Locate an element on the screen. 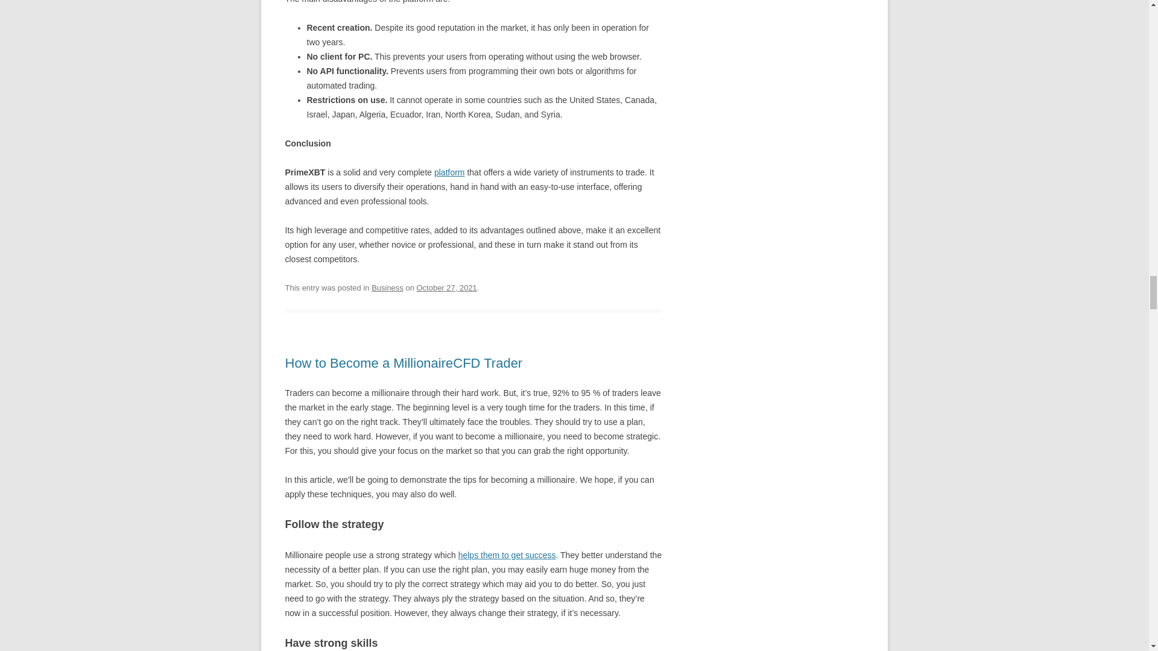  platform is located at coordinates (450, 172).